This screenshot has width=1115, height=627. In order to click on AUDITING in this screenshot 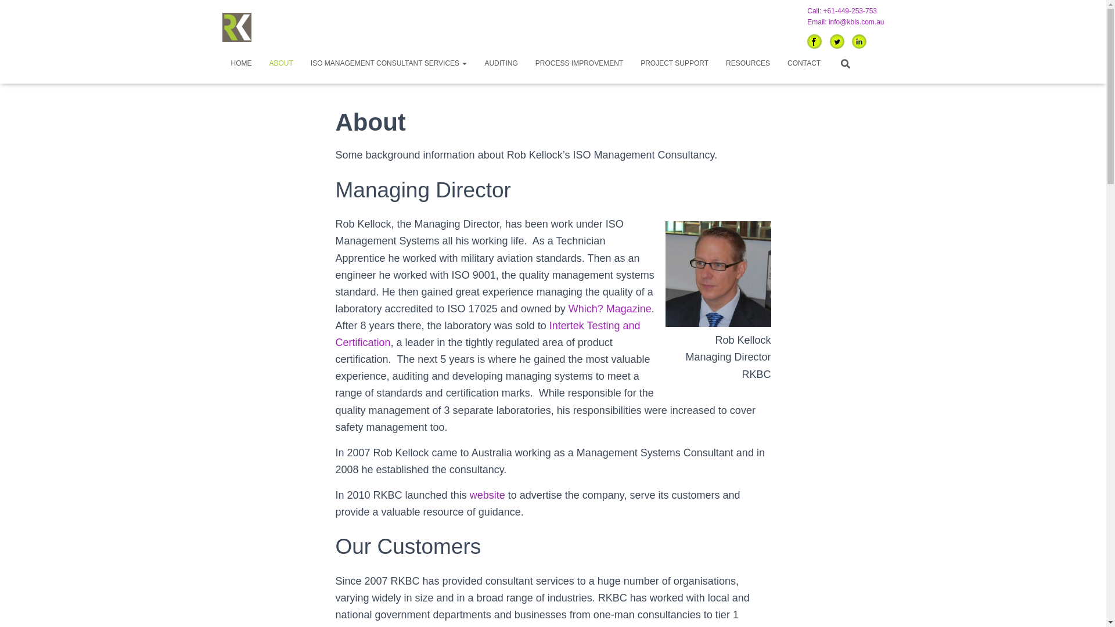, I will do `click(501, 63)`.